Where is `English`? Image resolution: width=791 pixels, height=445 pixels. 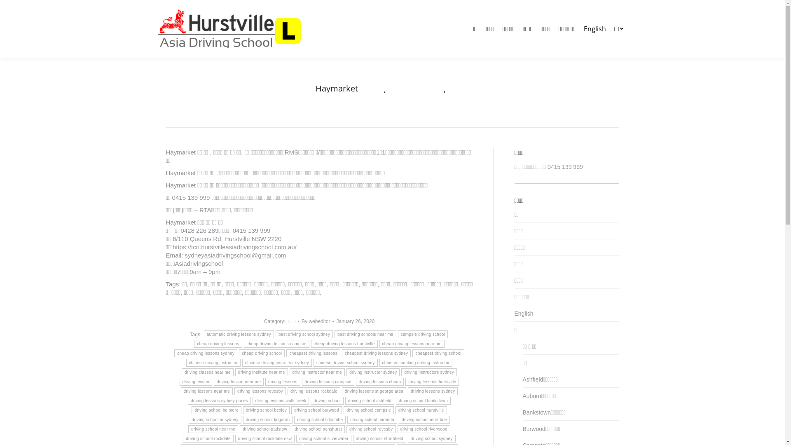 English is located at coordinates (595, 29).